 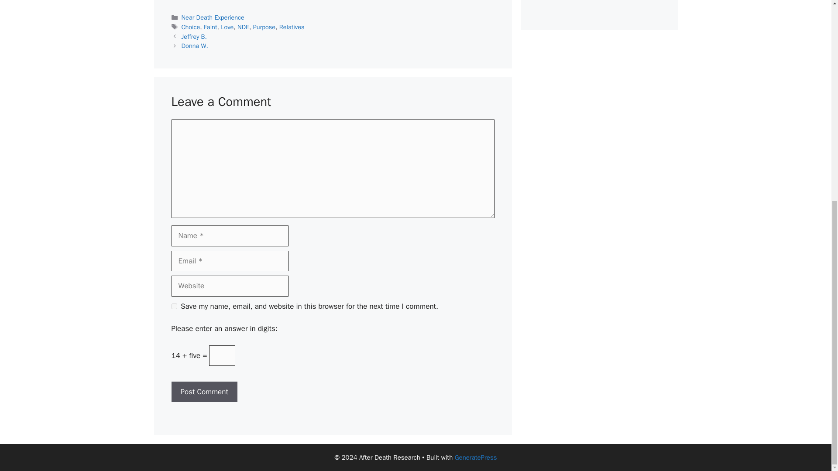 What do you see at coordinates (292, 27) in the screenshot?
I see `Relatives` at bounding box center [292, 27].